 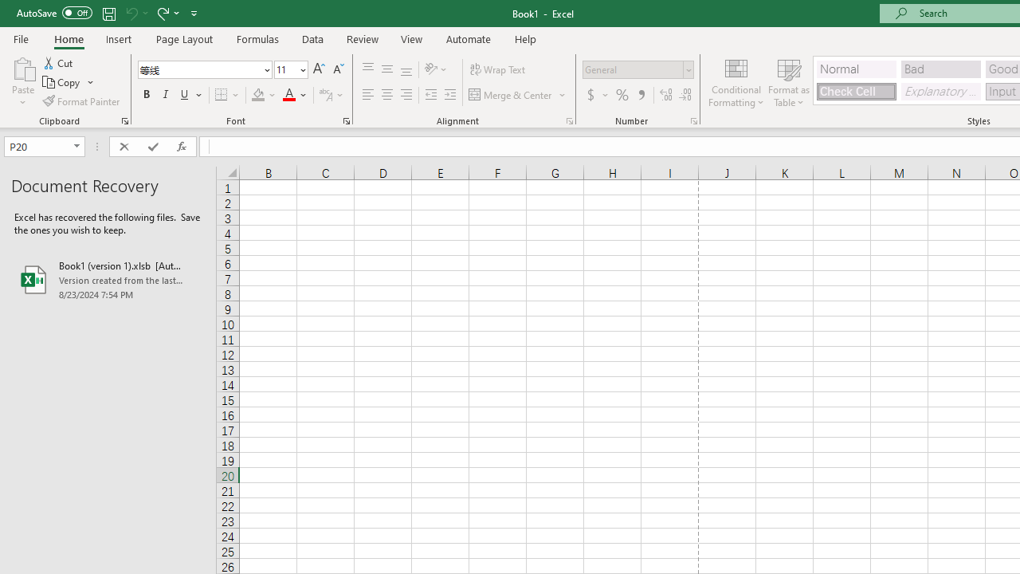 What do you see at coordinates (569, 121) in the screenshot?
I see `Format Cell Alignment` at bounding box center [569, 121].